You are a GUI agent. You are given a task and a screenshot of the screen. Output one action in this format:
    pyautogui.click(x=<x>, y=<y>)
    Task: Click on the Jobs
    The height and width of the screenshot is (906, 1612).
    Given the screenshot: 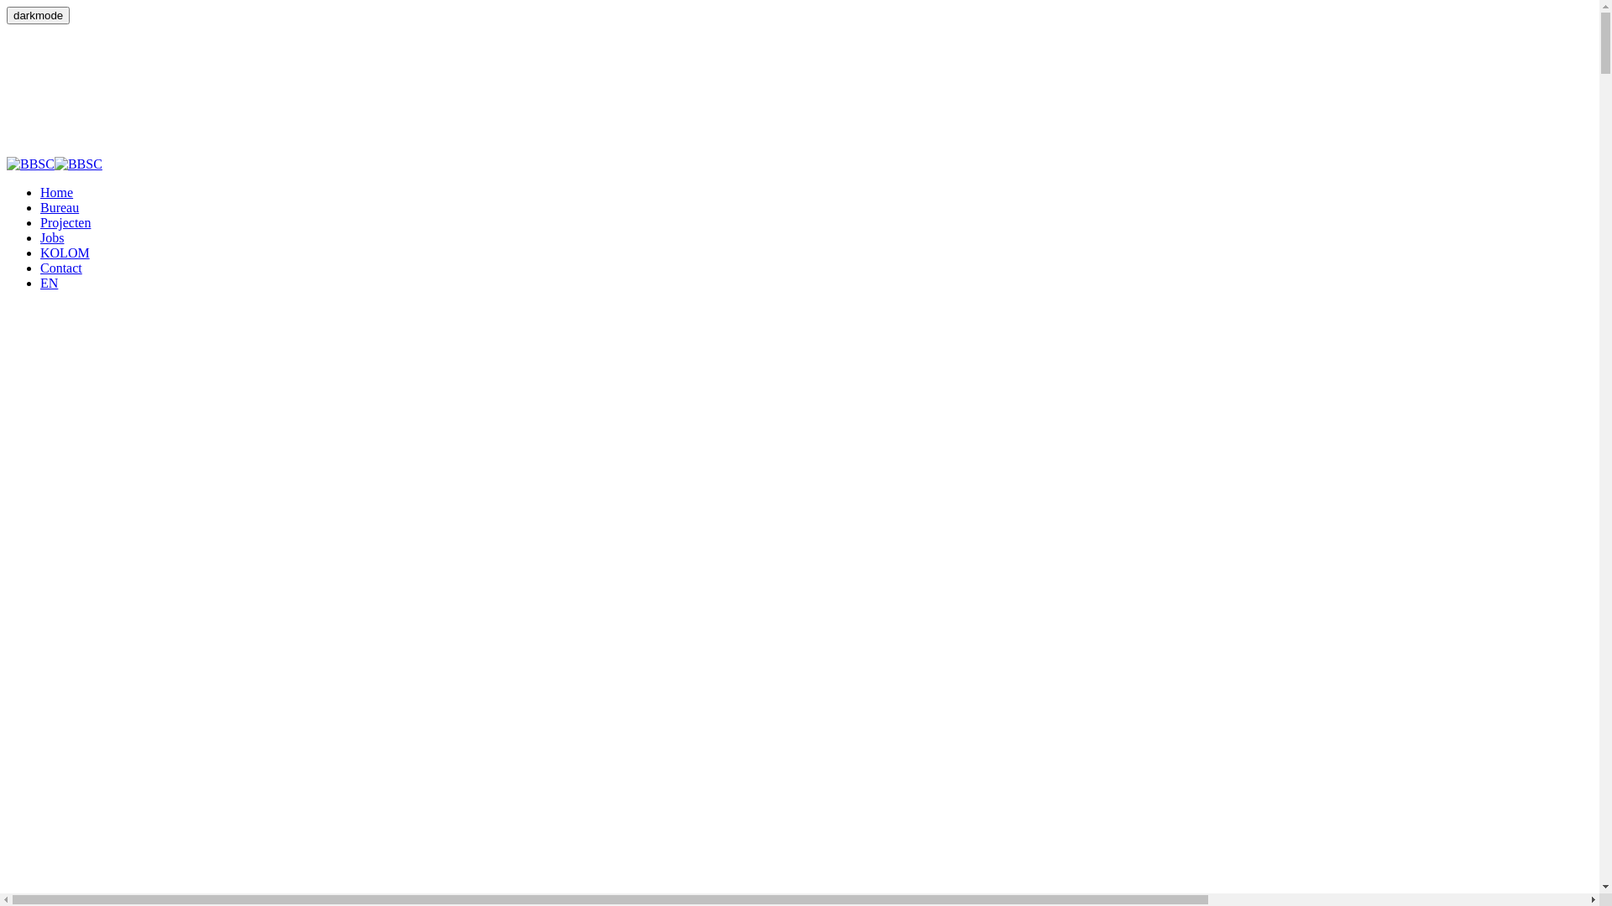 What is the action you would take?
    pyautogui.click(x=52, y=238)
    